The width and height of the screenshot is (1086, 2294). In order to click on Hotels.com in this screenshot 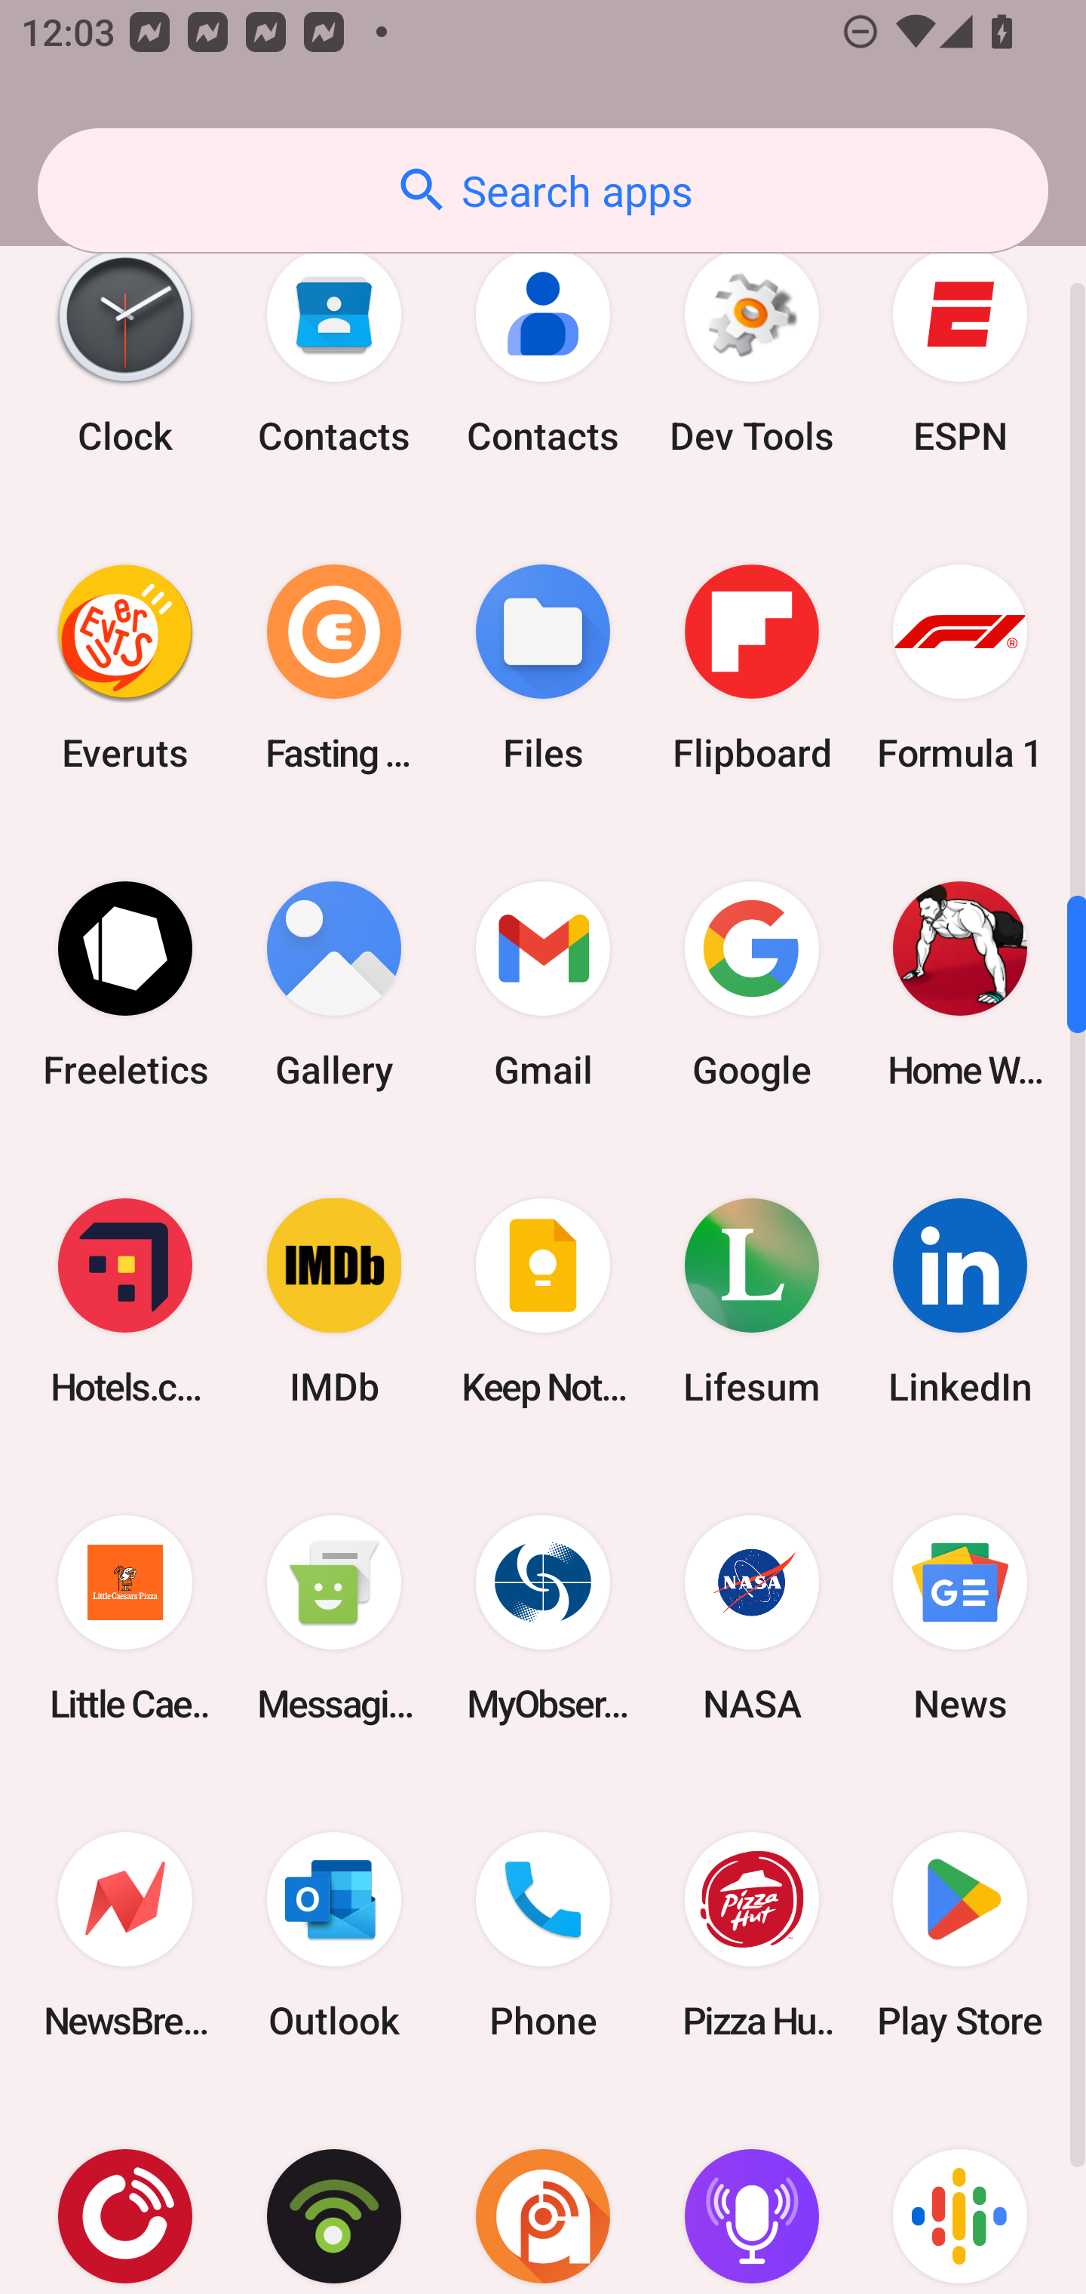, I will do `click(125, 1301)`.